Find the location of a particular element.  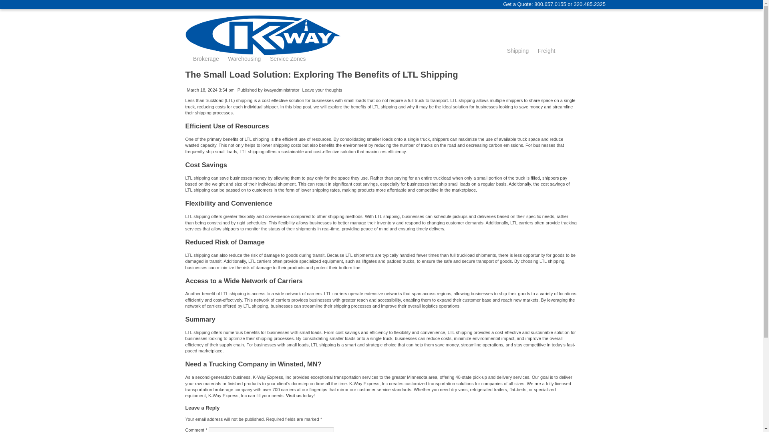

Freight is located at coordinates (546, 50).